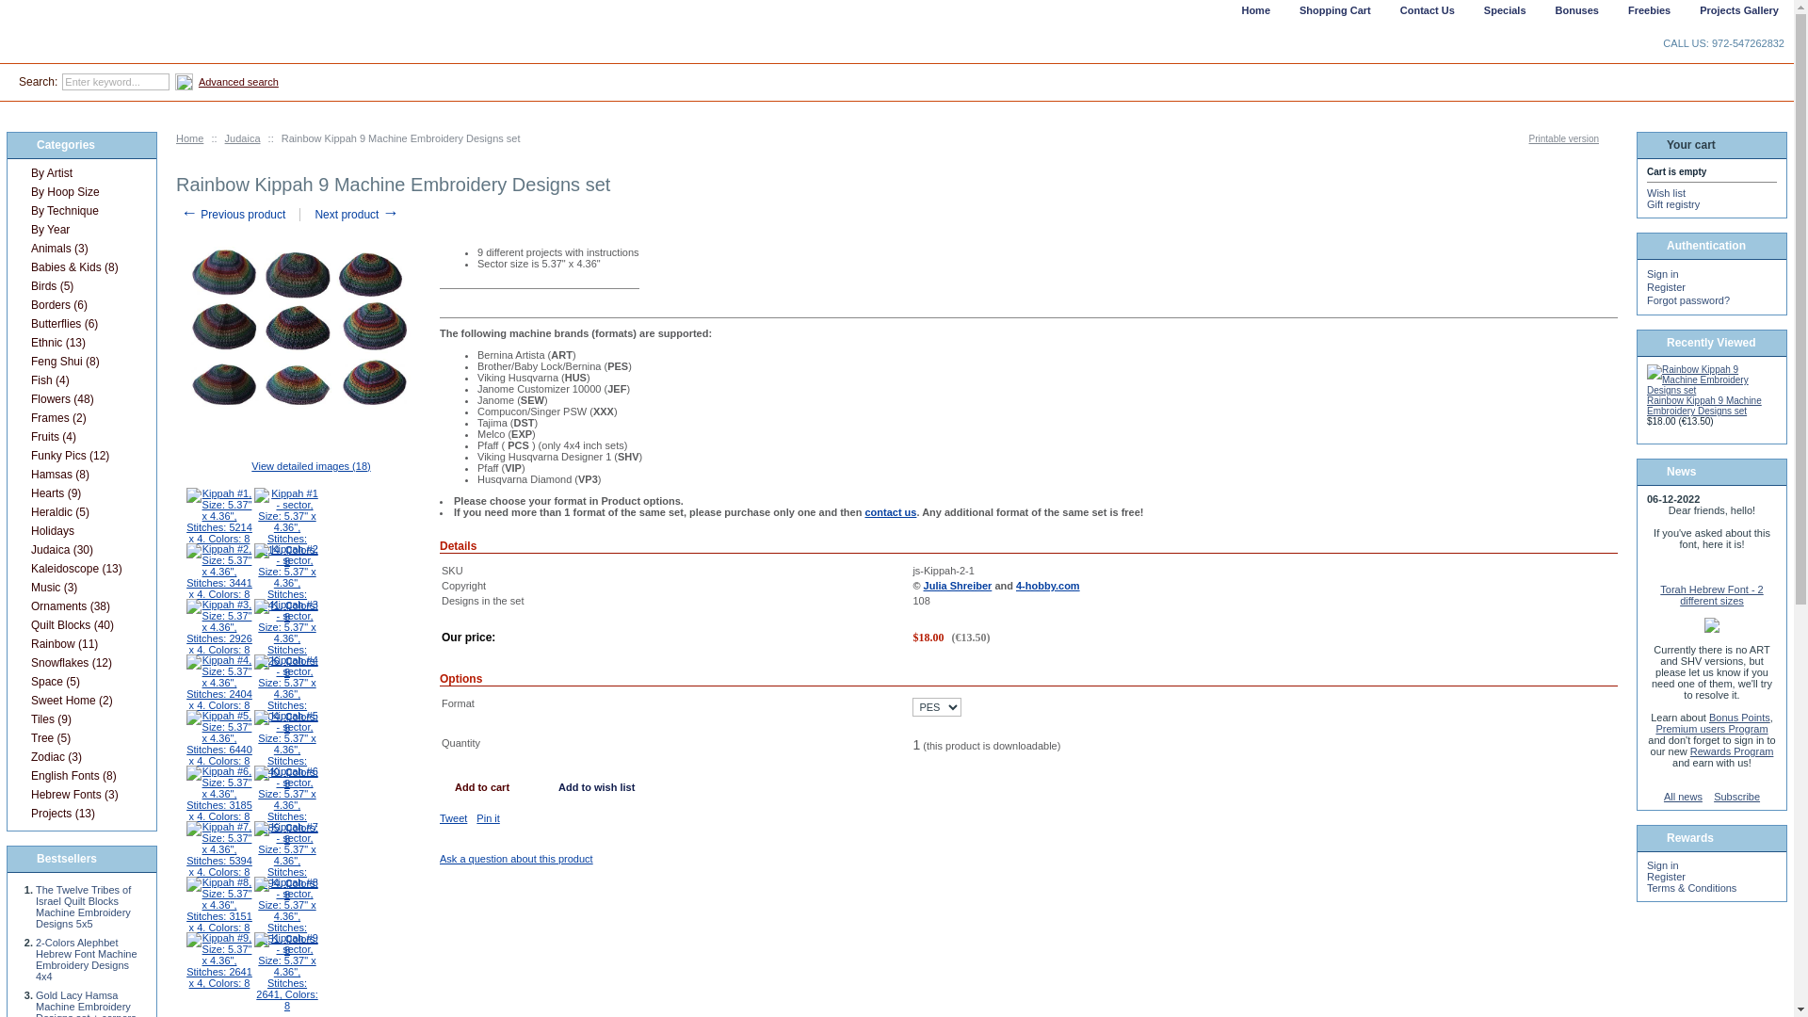  Describe the element at coordinates (81, 437) in the screenshot. I see `Fruits (4)` at that location.